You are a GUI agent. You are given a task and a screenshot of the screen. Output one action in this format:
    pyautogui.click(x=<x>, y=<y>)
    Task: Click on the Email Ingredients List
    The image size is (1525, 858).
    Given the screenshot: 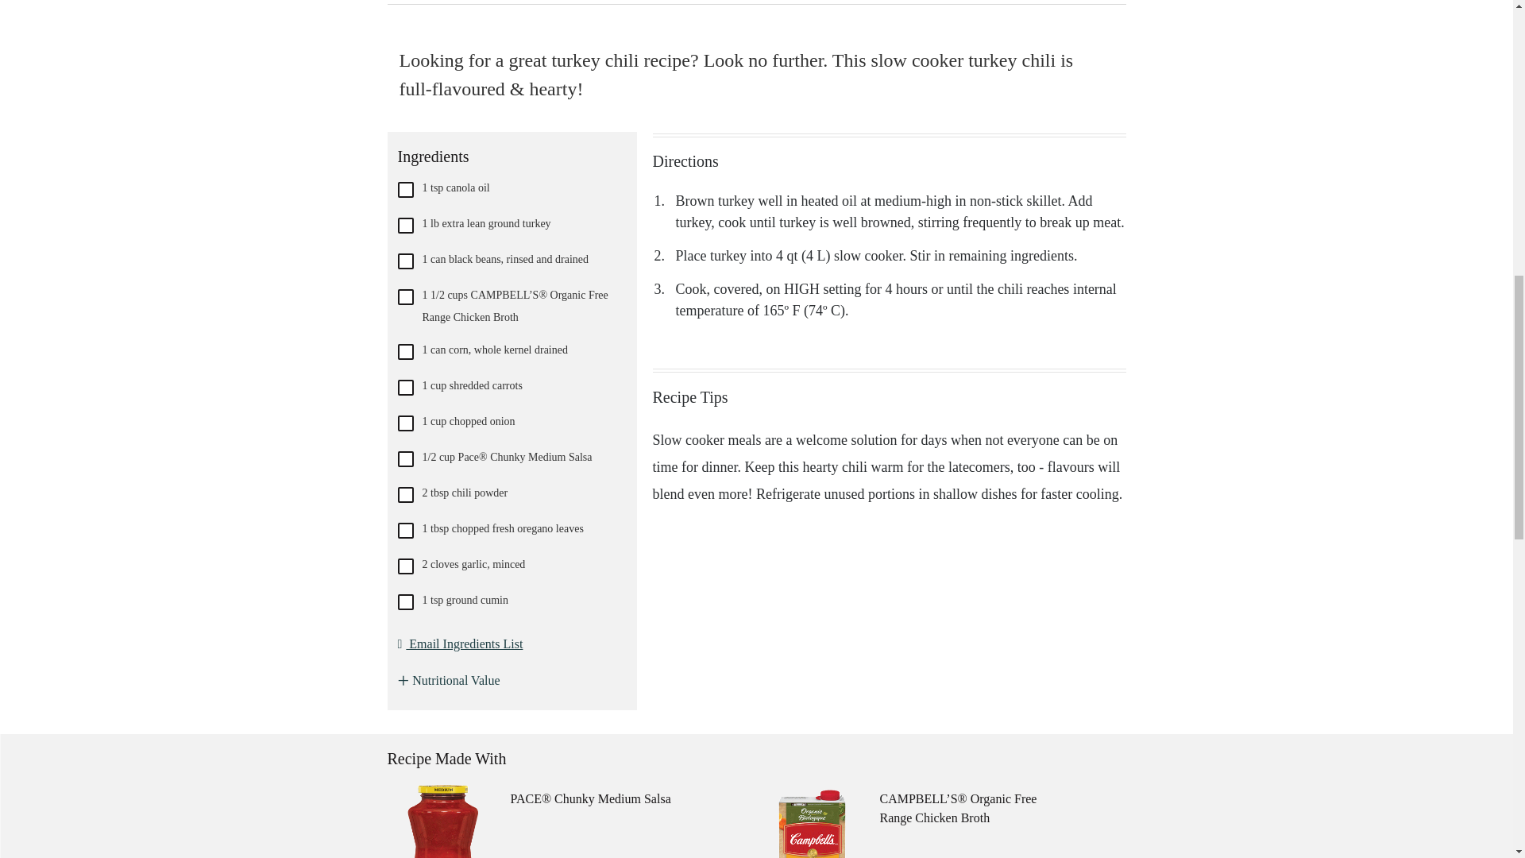 What is the action you would take?
    pyautogui.click(x=459, y=643)
    